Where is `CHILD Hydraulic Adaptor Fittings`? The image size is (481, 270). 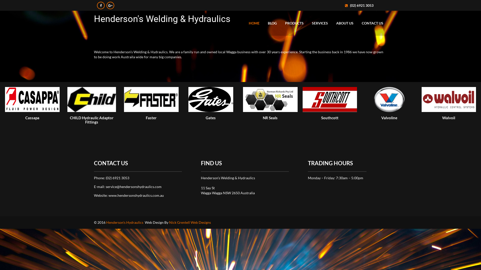
CHILD Hydraulic Adaptor Fittings is located at coordinates (92, 105).